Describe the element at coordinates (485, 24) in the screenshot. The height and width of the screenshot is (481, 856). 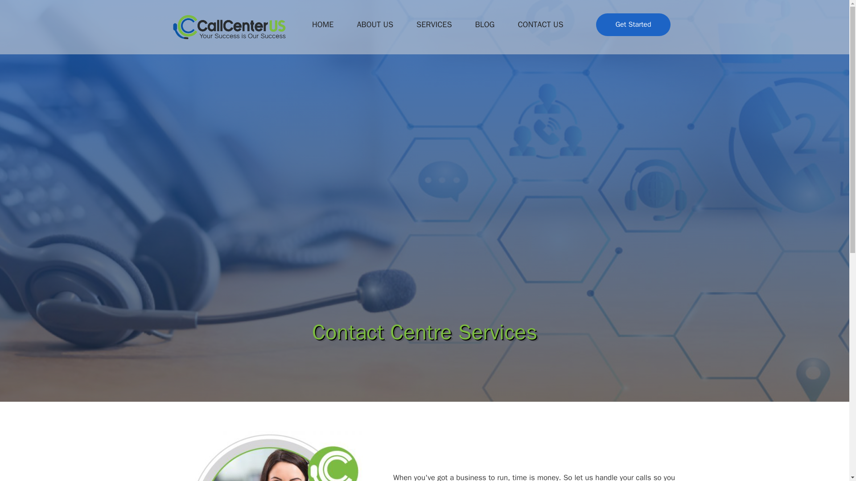
I see `BLOG` at that location.